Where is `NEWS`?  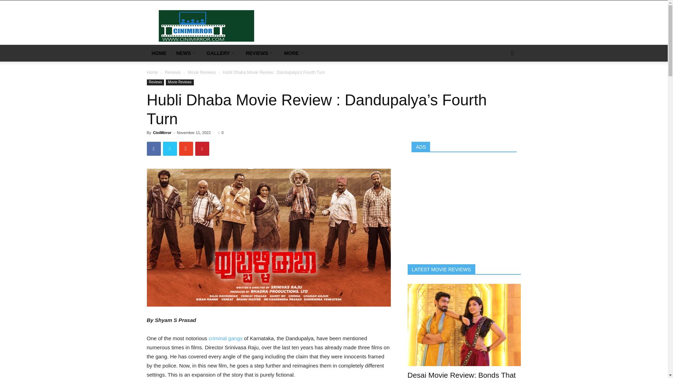
NEWS is located at coordinates (186, 53).